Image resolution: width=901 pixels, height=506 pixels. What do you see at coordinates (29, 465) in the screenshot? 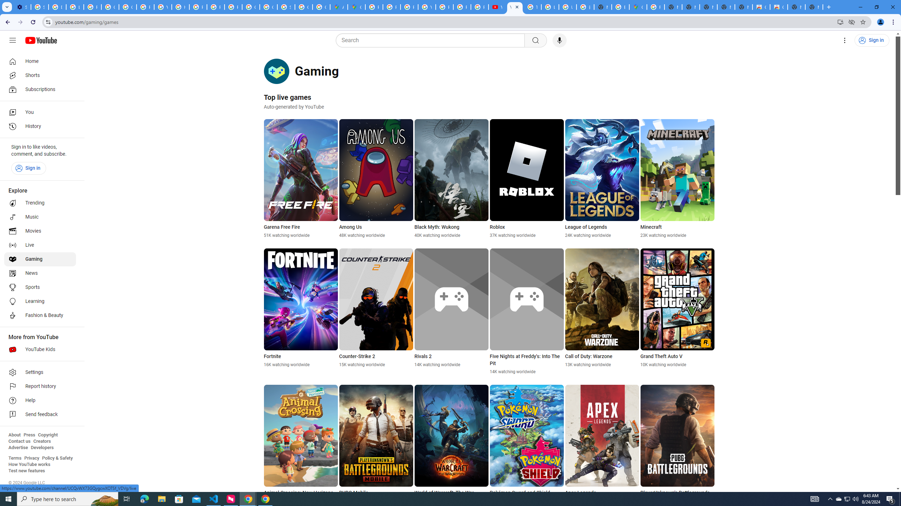
I see `How YouTube works` at bounding box center [29, 465].